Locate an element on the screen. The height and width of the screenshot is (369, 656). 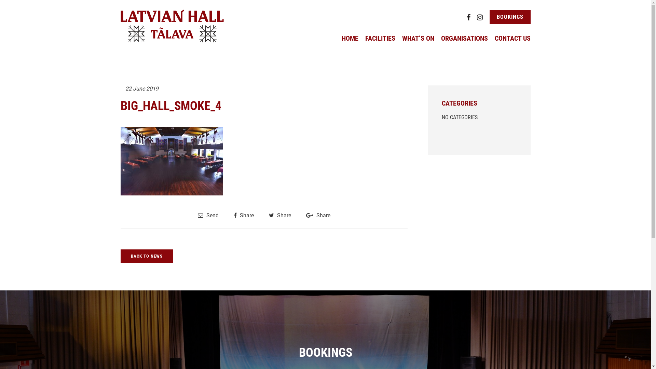
ORGANISATIONS is located at coordinates (464, 38).